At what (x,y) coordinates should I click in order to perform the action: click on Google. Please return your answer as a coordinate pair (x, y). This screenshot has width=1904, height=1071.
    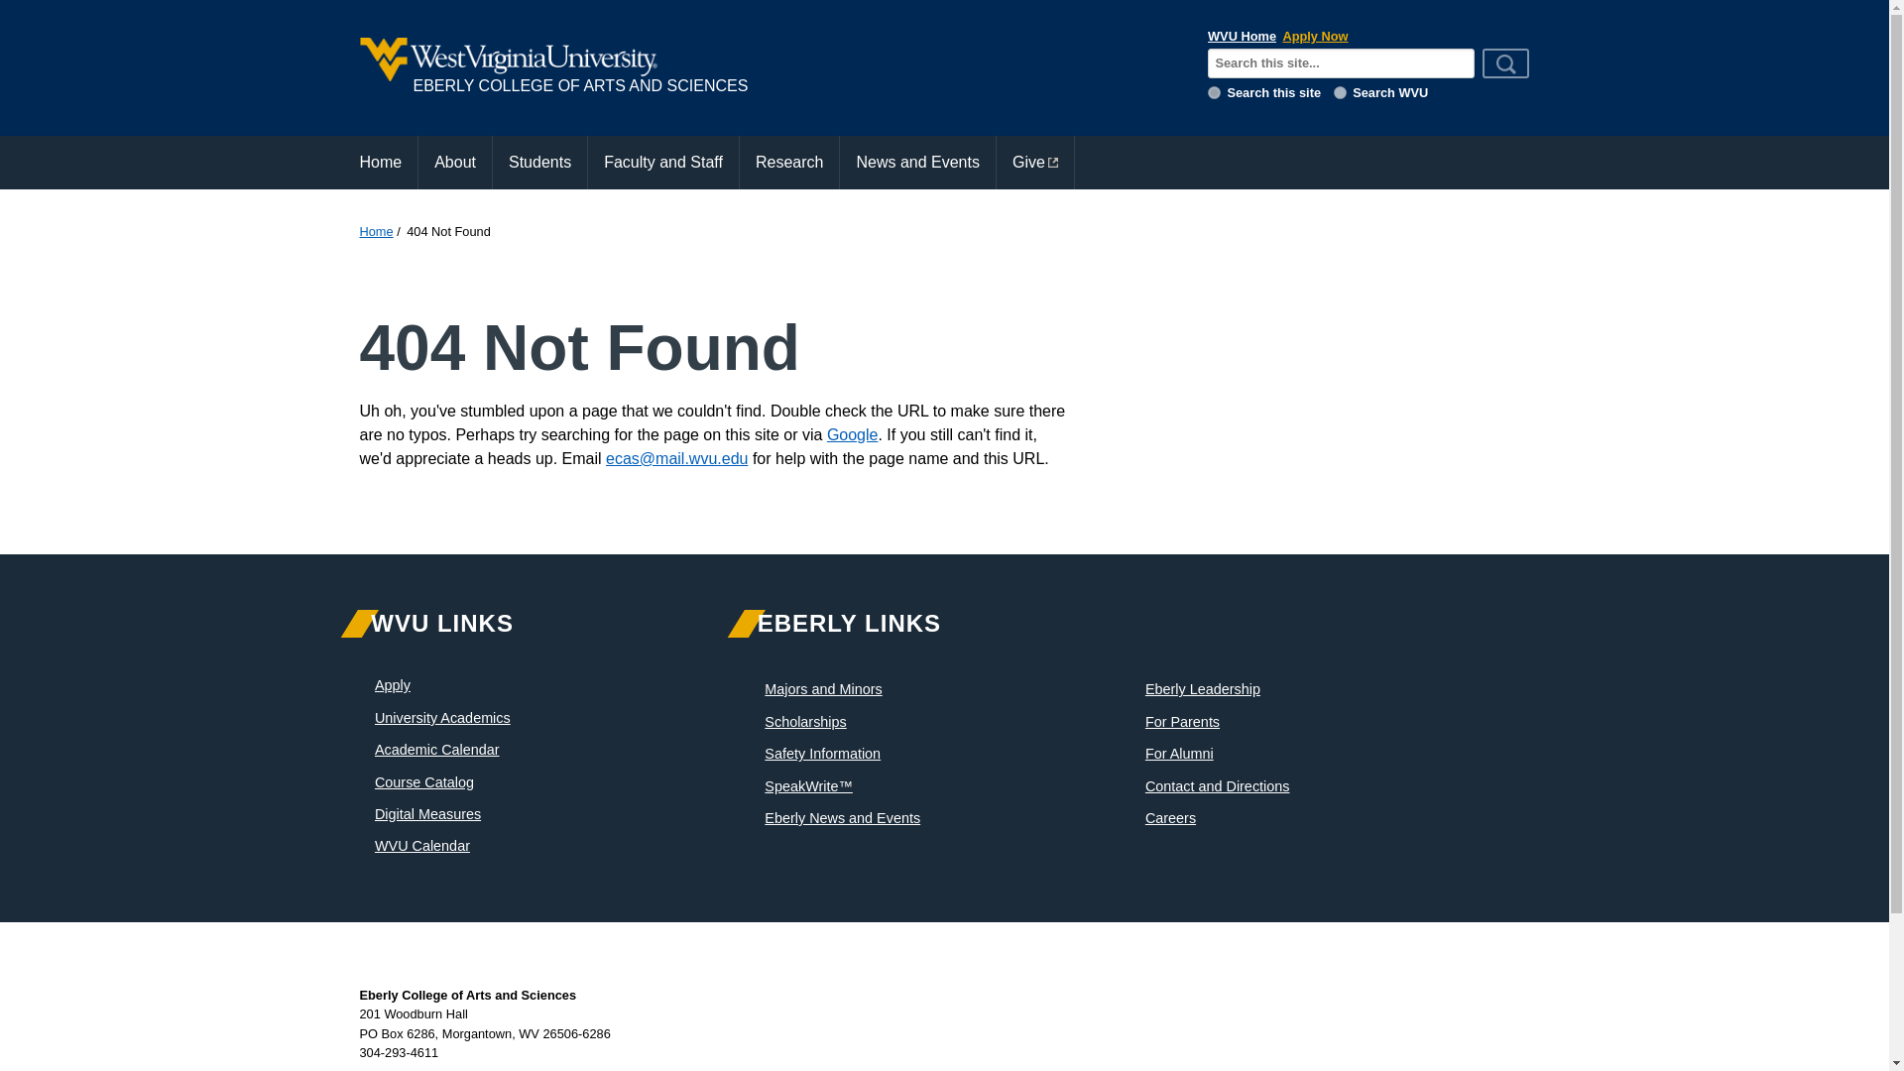
    Looking at the image, I should click on (852, 434).